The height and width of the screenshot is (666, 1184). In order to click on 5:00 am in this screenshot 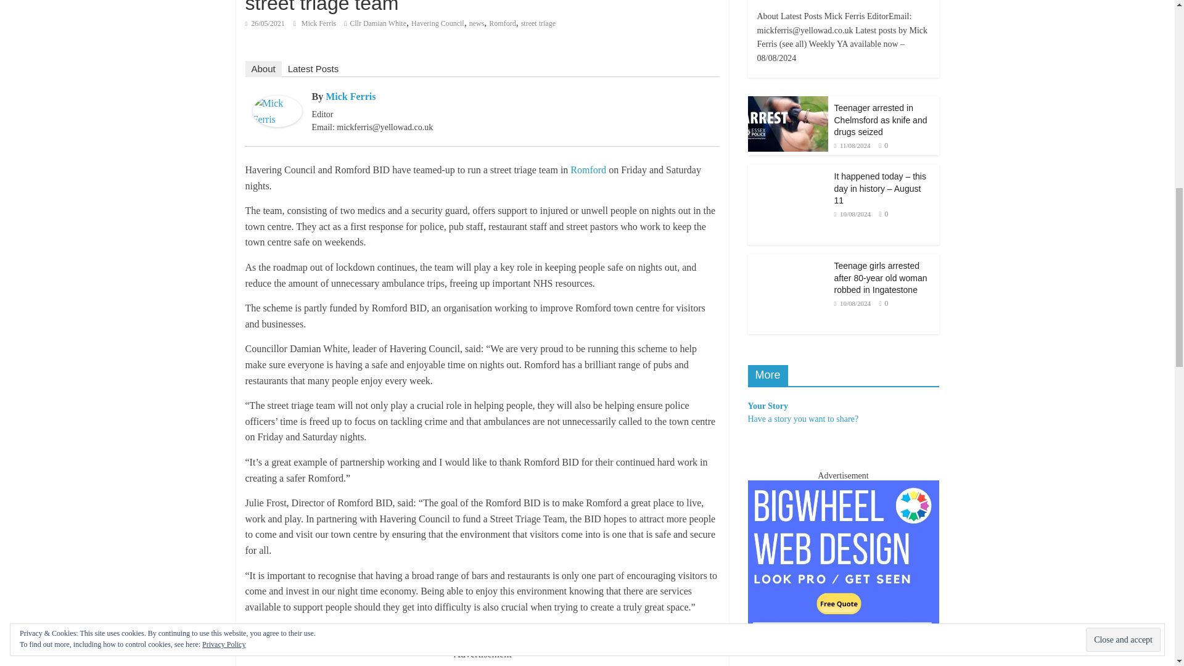, I will do `click(265, 23)`.